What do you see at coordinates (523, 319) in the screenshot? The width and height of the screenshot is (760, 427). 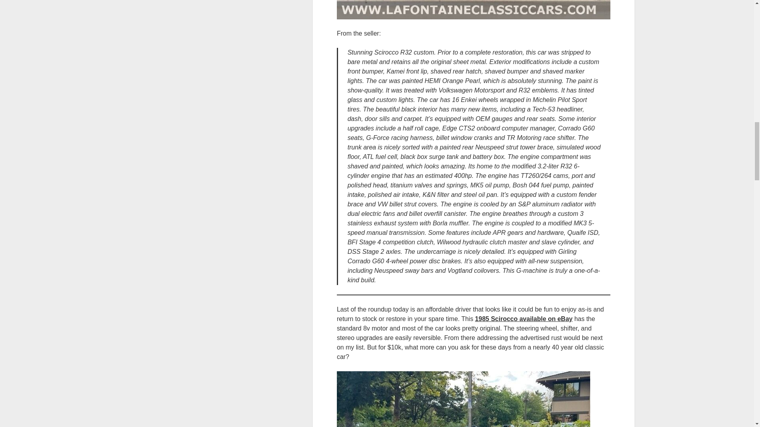 I see `1985 Scirocco available on eBay` at bounding box center [523, 319].